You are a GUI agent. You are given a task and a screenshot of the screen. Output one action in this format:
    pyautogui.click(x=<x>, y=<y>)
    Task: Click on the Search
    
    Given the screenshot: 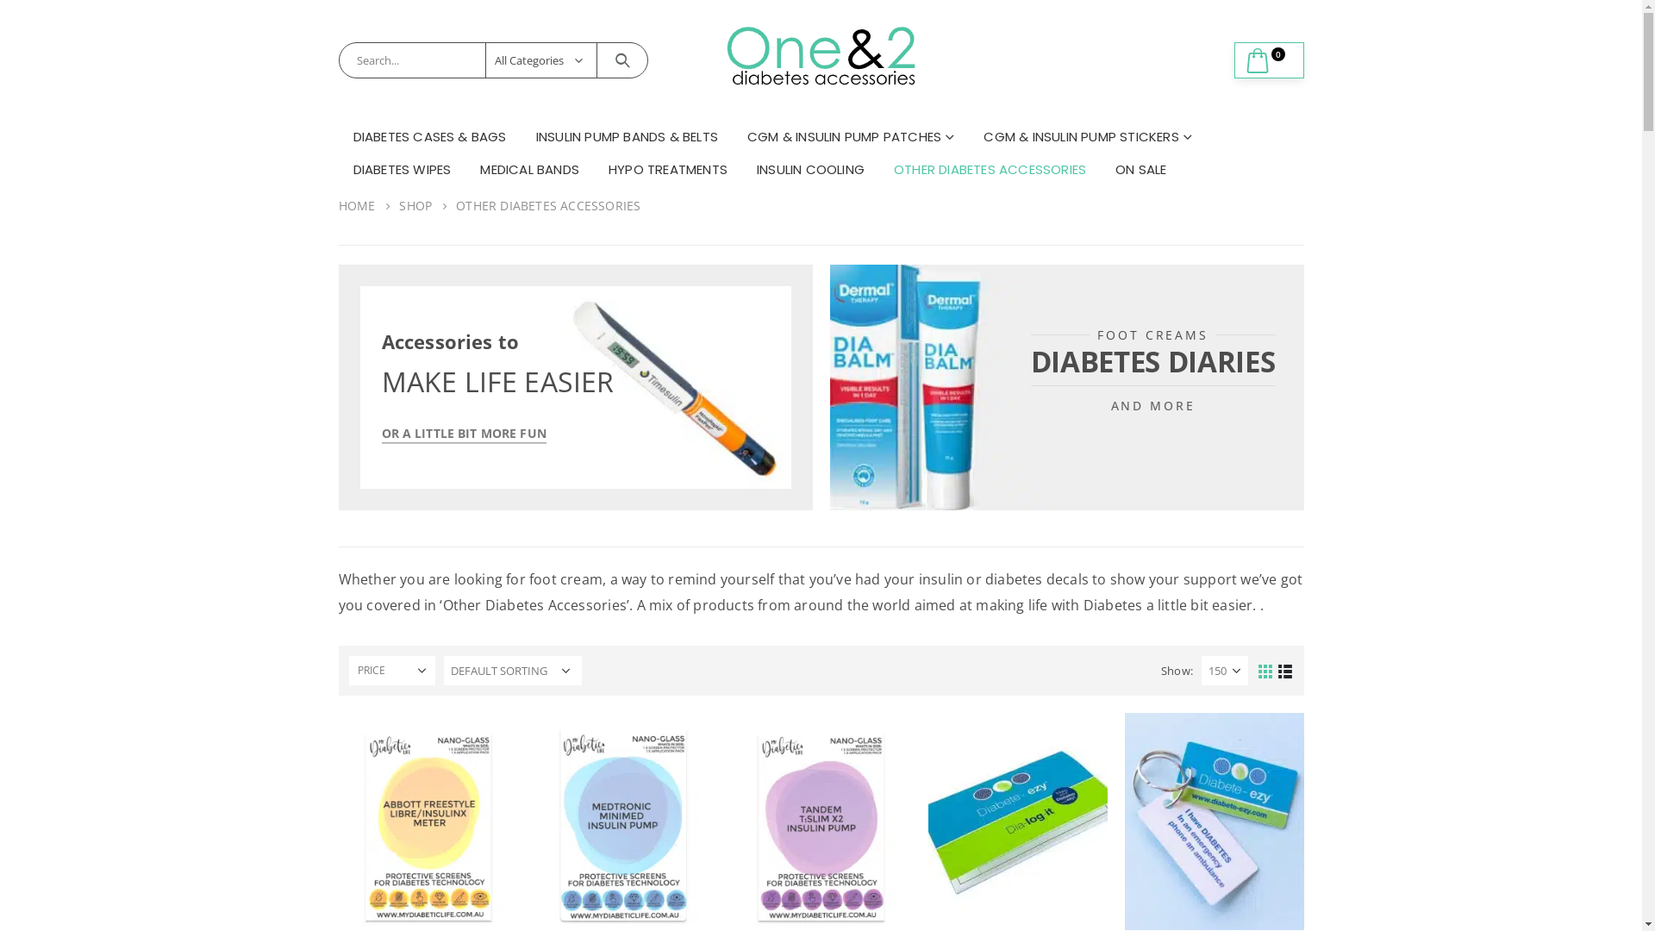 What is the action you would take?
    pyautogui.click(x=622, y=60)
    